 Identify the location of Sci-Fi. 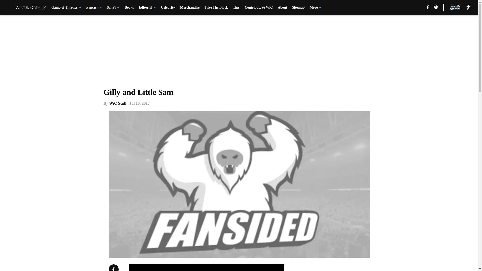
(113, 8).